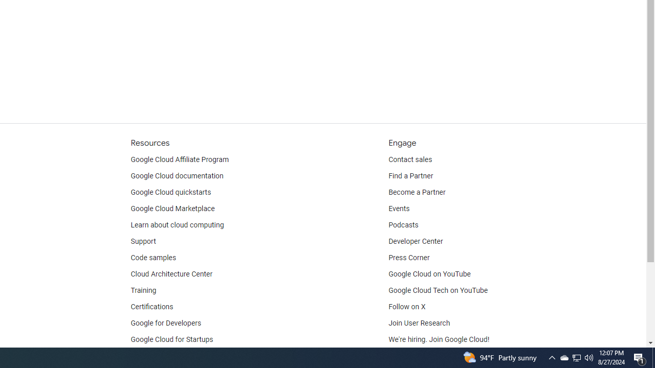 Image resolution: width=655 pixels, height=368 pixels. I want to click on Learn about cloud computing, so click(177, 225).